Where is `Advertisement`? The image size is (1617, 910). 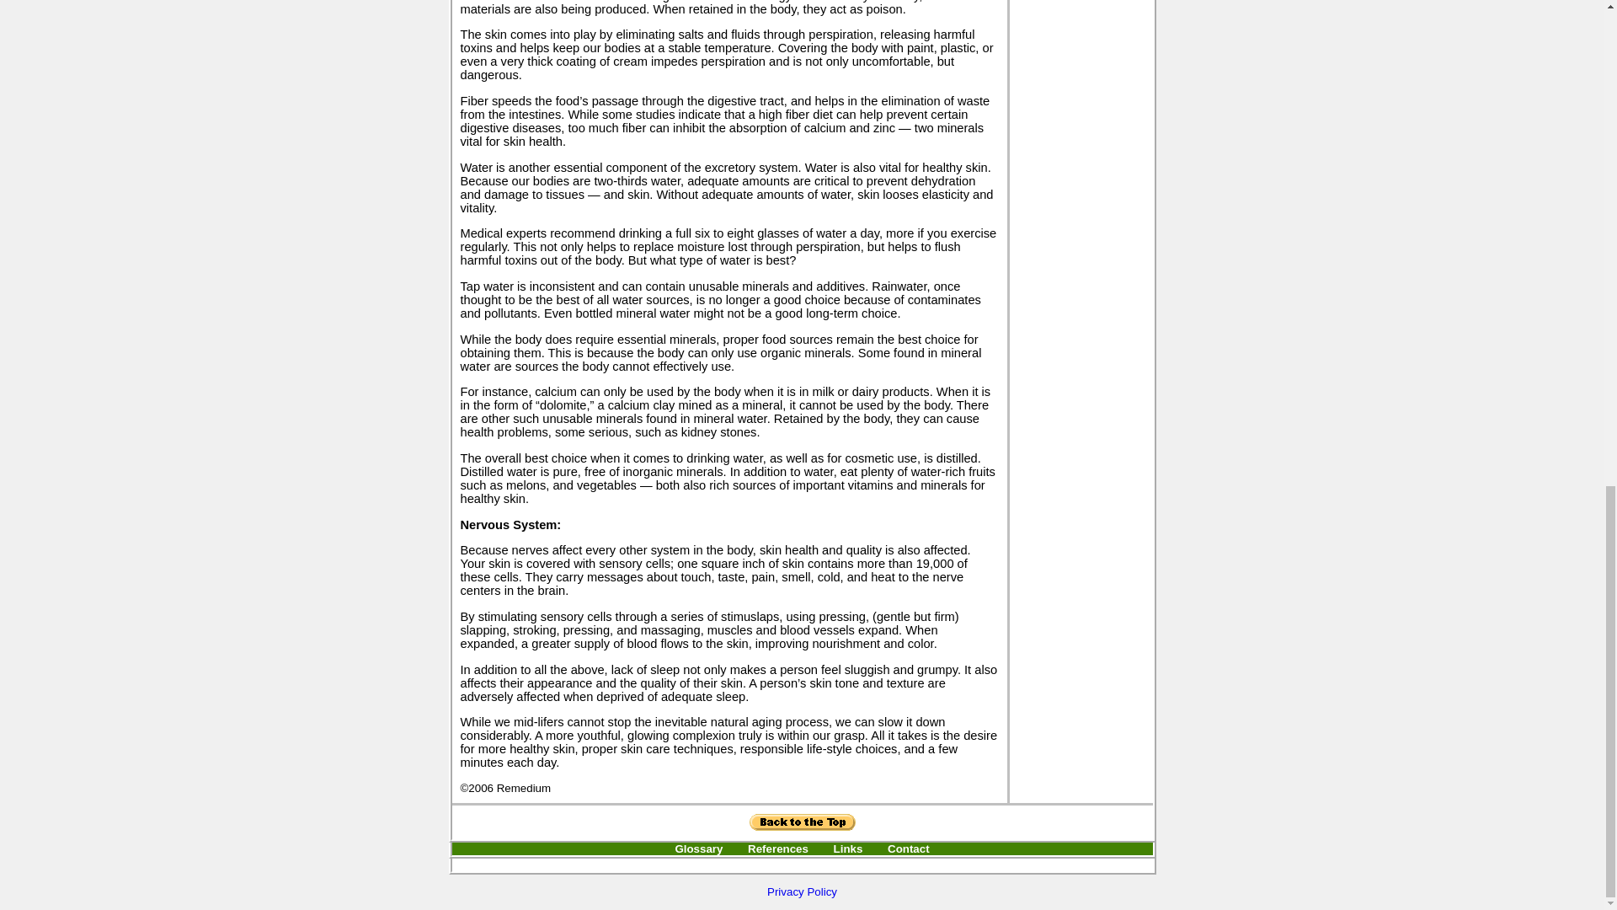
Advertisement is located at coordinates (801, 864).